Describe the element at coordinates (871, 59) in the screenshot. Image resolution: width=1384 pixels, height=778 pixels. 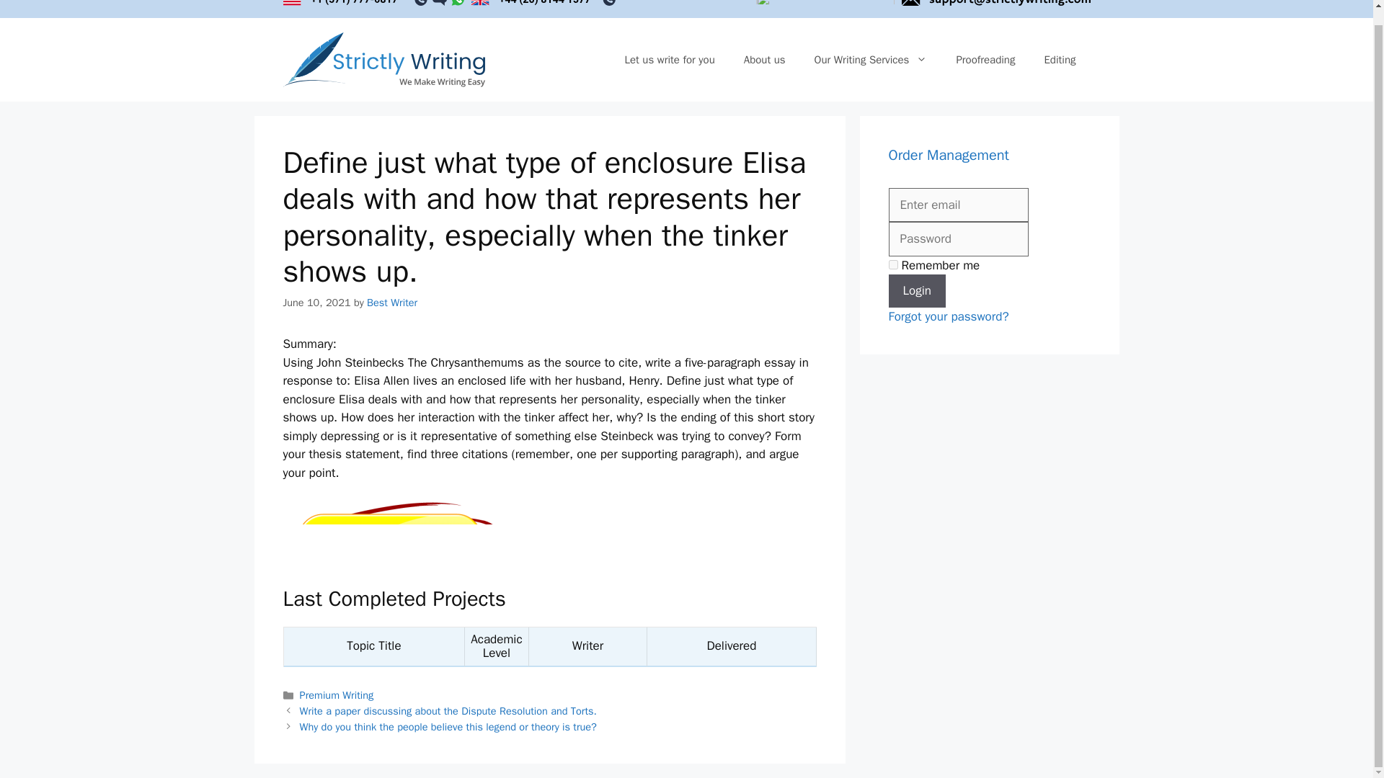
I see `Our Writing Services` at that location.